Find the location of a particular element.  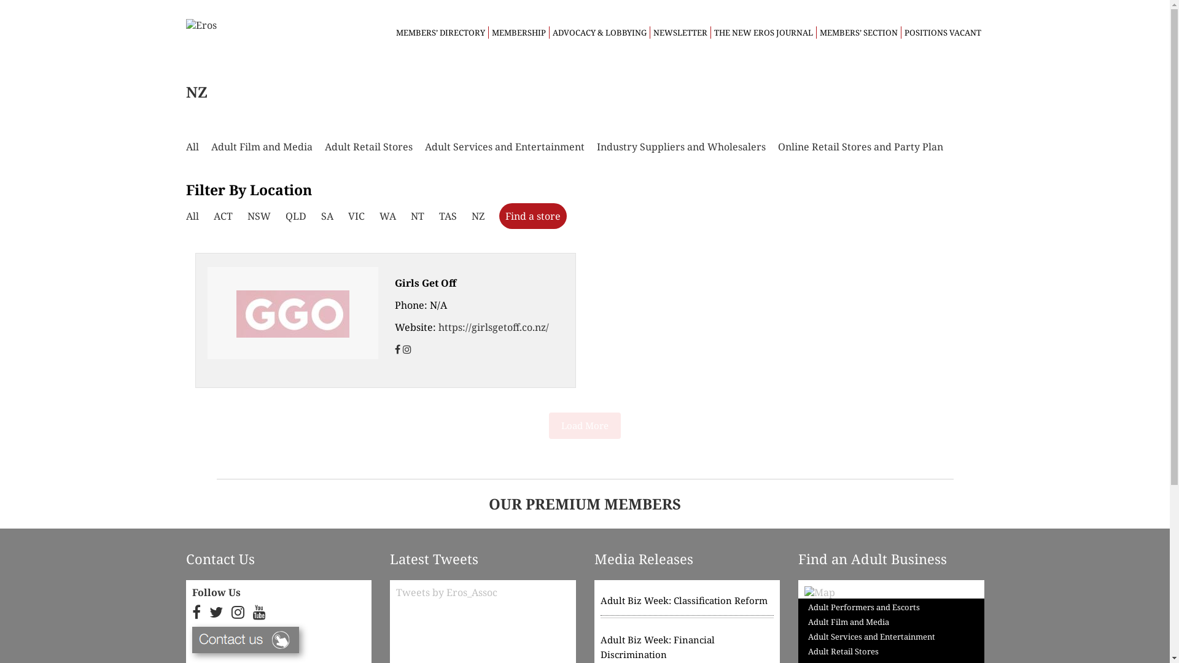

VIC is located at coordinates (356, 216).